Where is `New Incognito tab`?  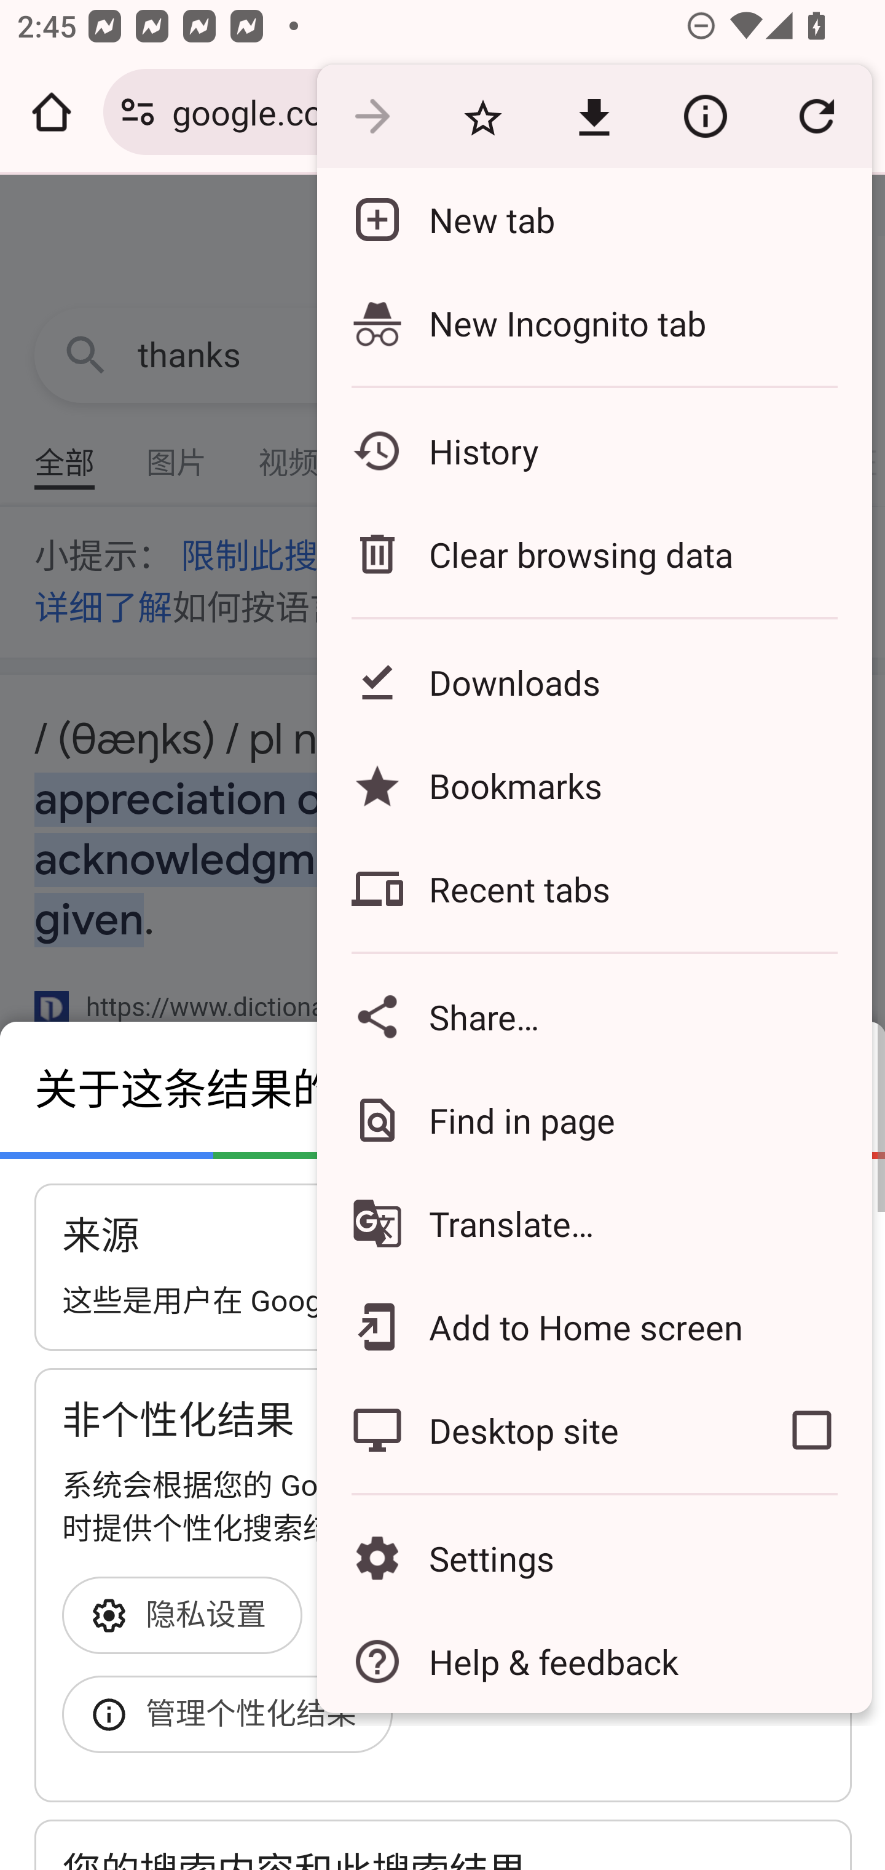
New Incognito tab is located at coordinates (594, 322).